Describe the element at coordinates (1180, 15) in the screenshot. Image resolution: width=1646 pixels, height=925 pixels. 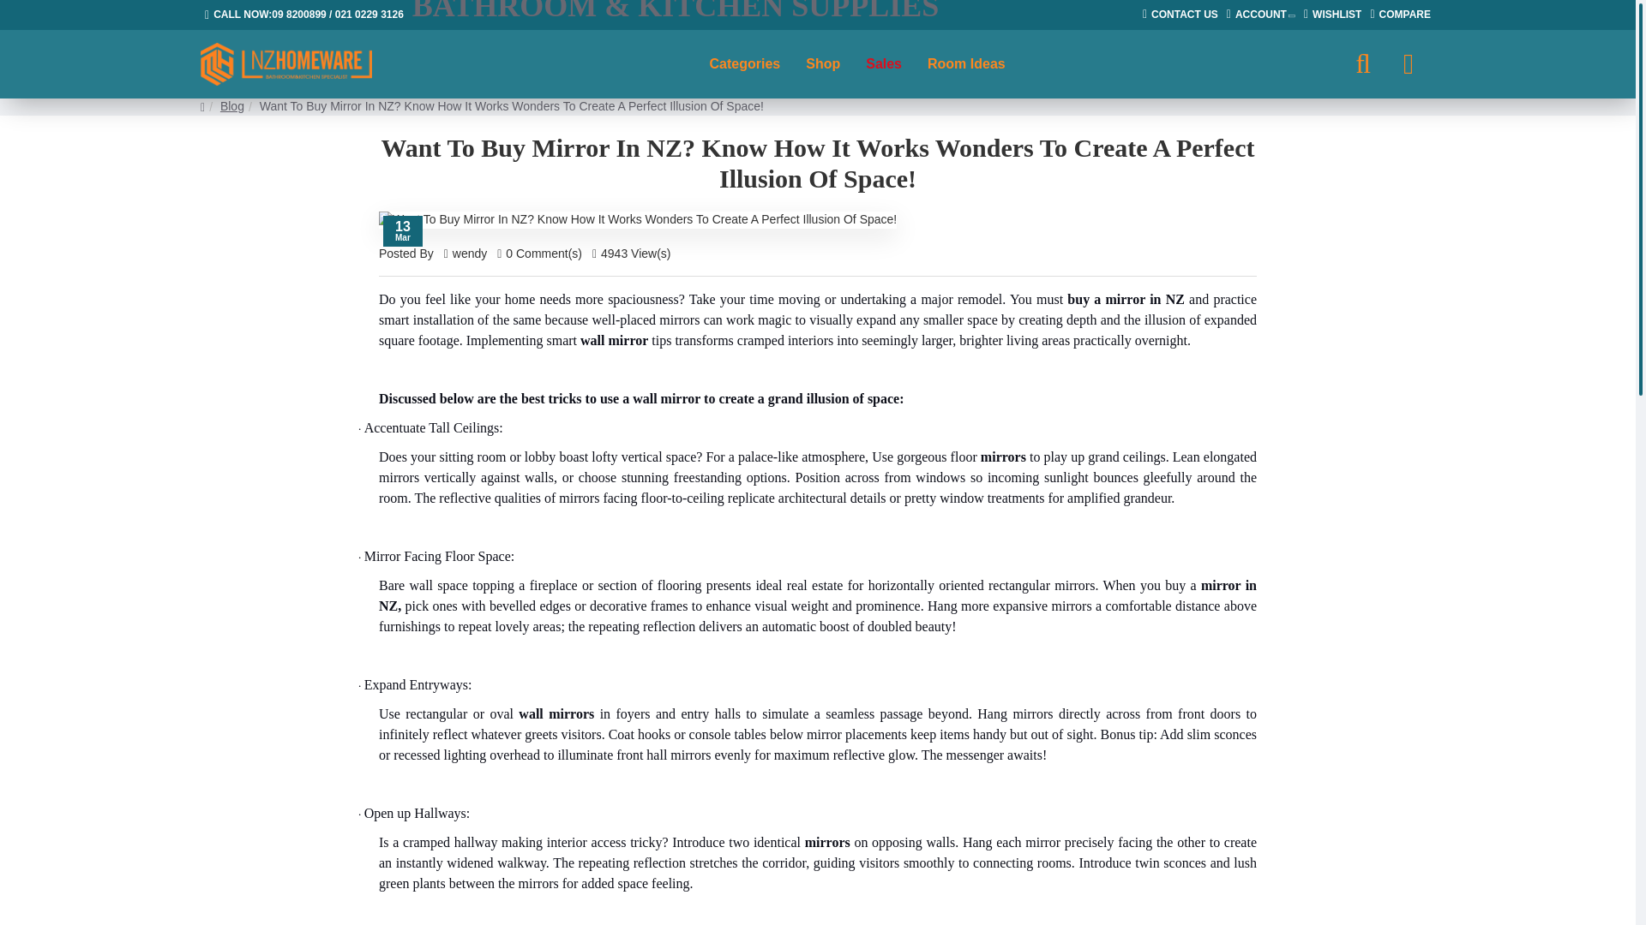
I see `CONTACT US` at that location.